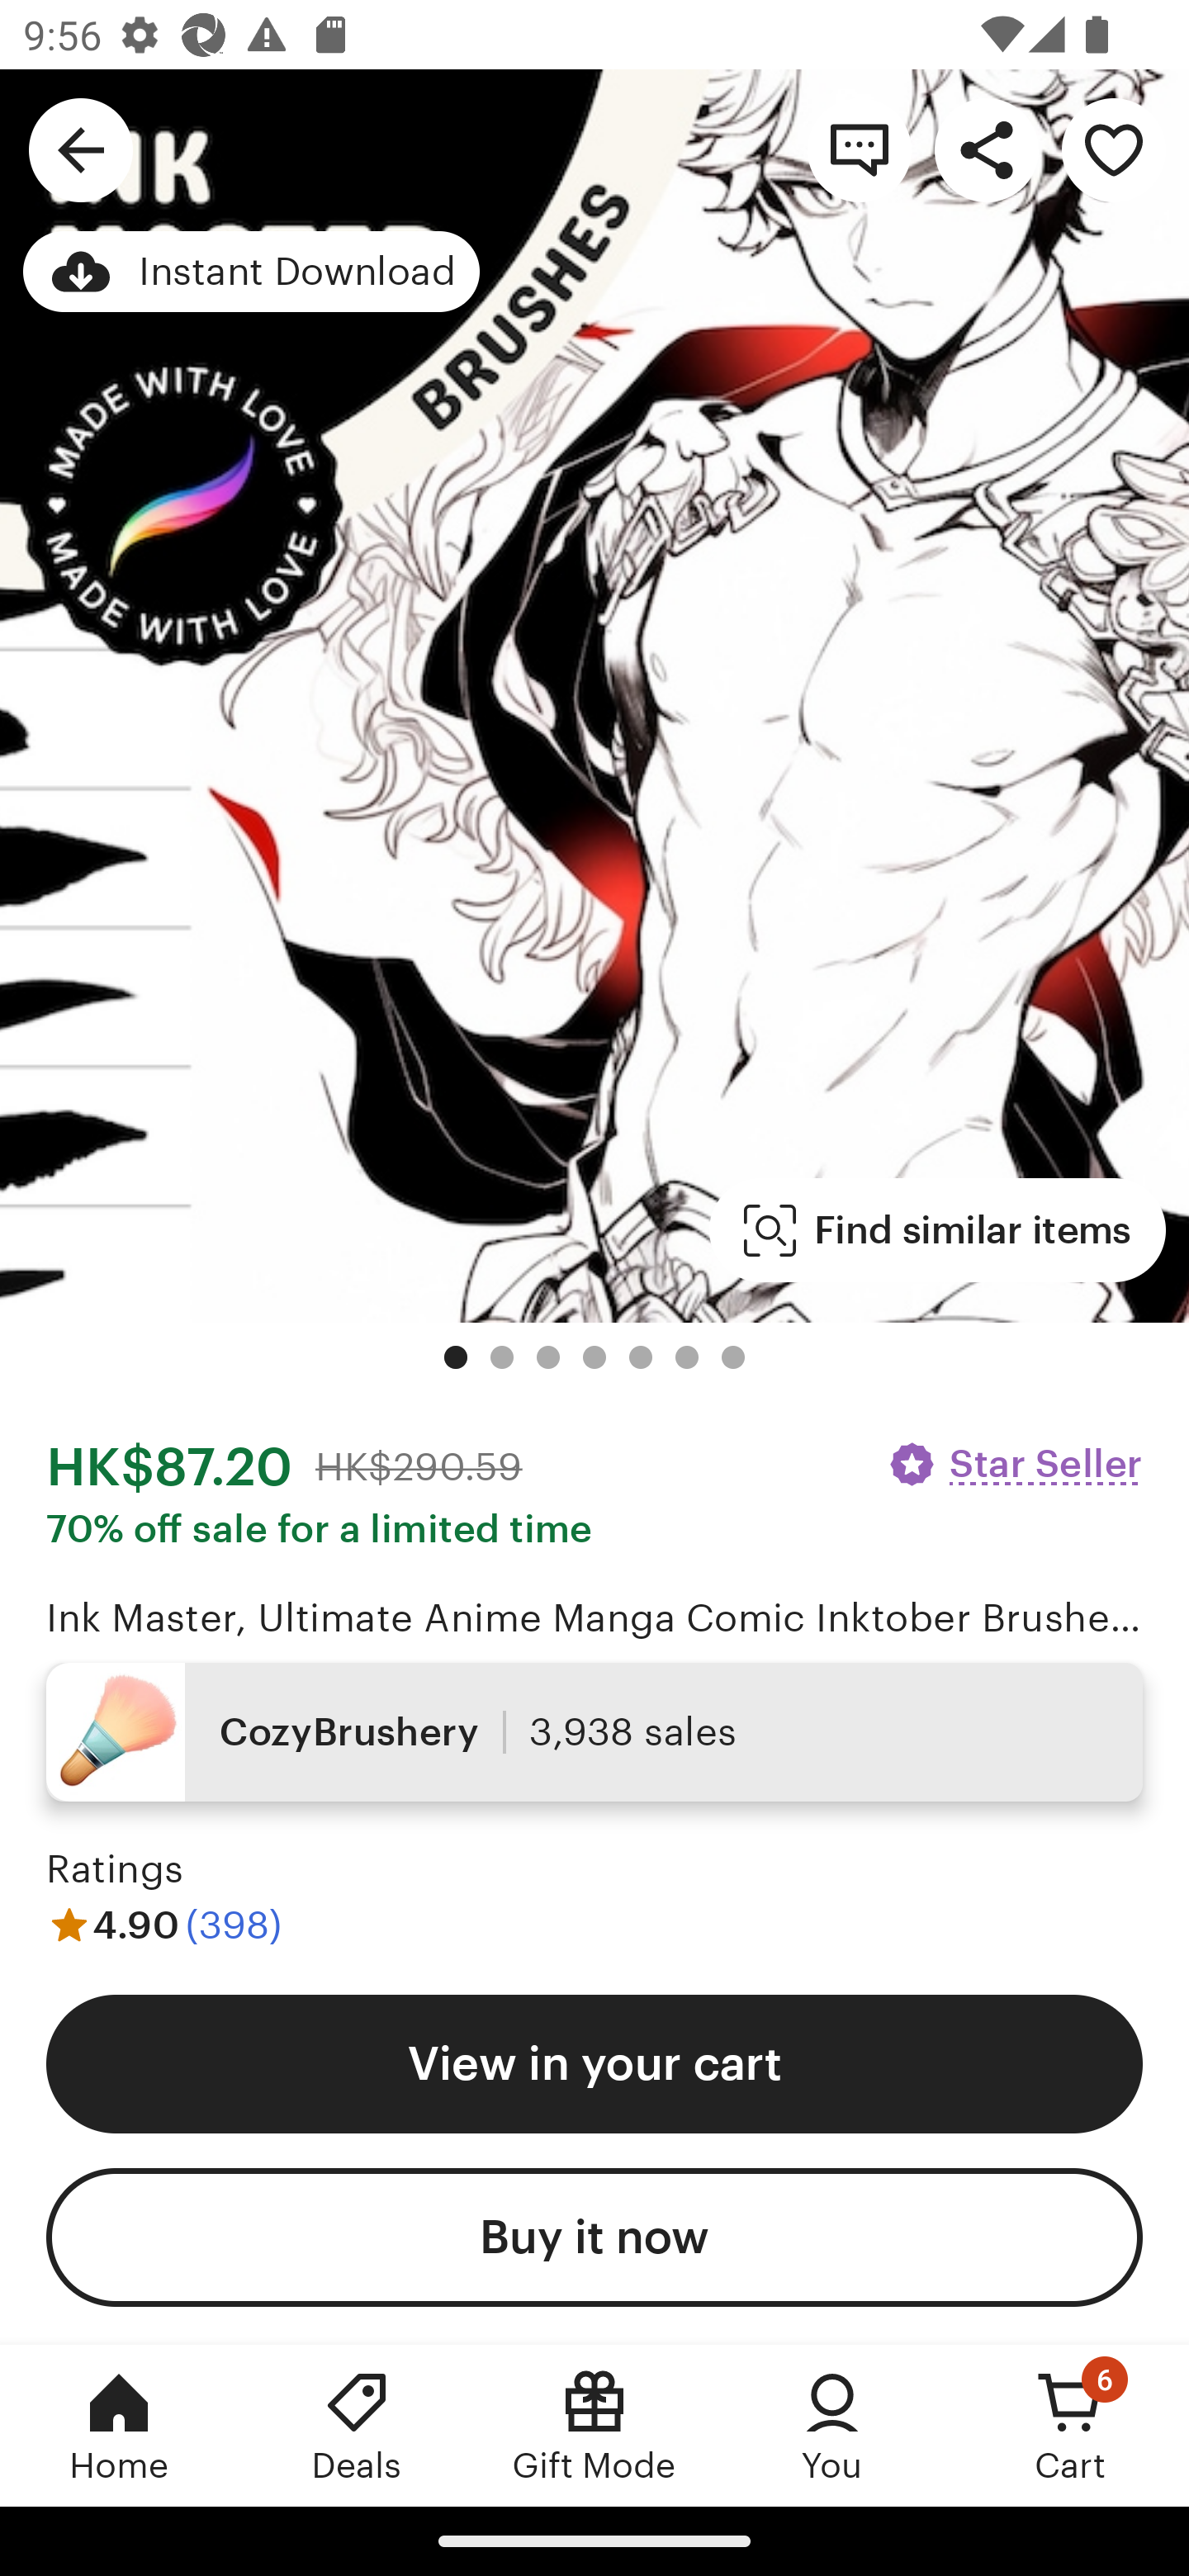 The width and height of the screenshot is (1189, 2576). What do you see at coordinates (594, 1732) in the screenshot?
I see `CozyBrushery 3,938 sales` at bounding box center [594, 1732].